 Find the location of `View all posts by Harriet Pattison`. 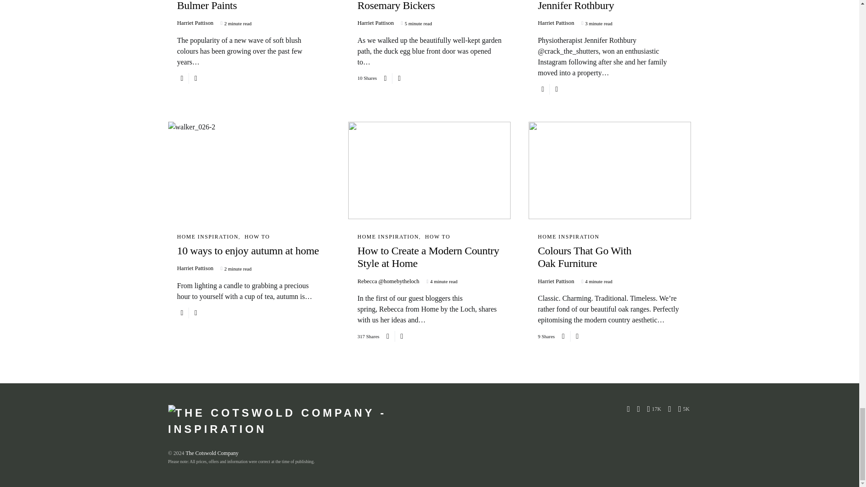

View all posts by Harriet Pattison is located at coordinates (375, 23).